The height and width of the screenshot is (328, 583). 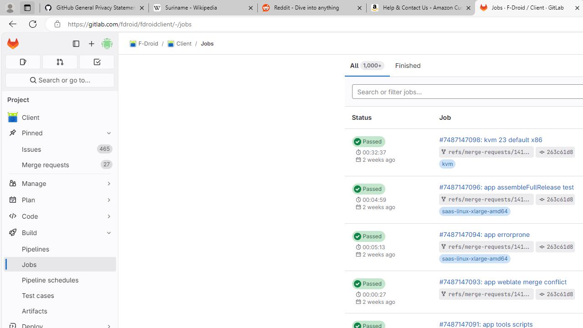 What do you see at coordinates (388, 152) in the screenshot?
I see `Status: Passed 00:32:37 2 weeks ago` at bounding box center [388, 152].